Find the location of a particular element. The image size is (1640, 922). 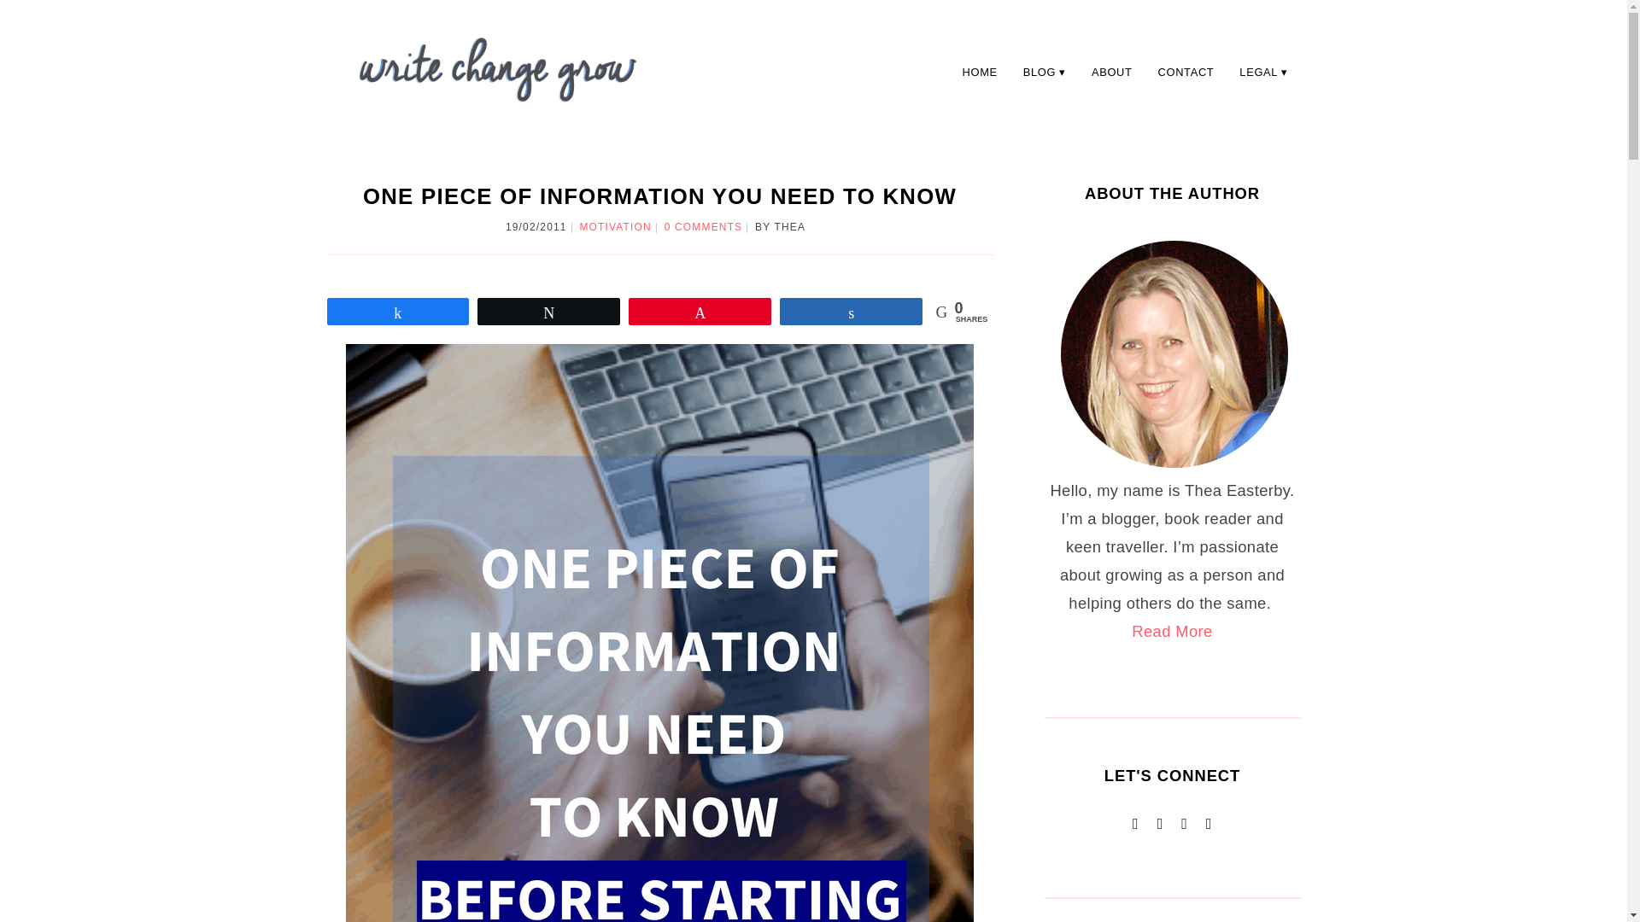

One Piece of Information You Need to Know is located at coordinates (659, 196).